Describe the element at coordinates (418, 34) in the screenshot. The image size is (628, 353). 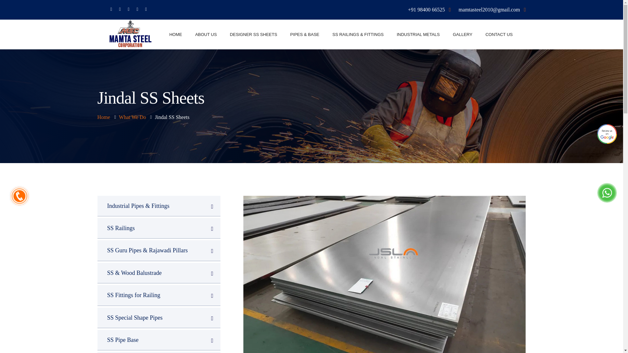
I see `INDUSTRIAL METALS` at that location.